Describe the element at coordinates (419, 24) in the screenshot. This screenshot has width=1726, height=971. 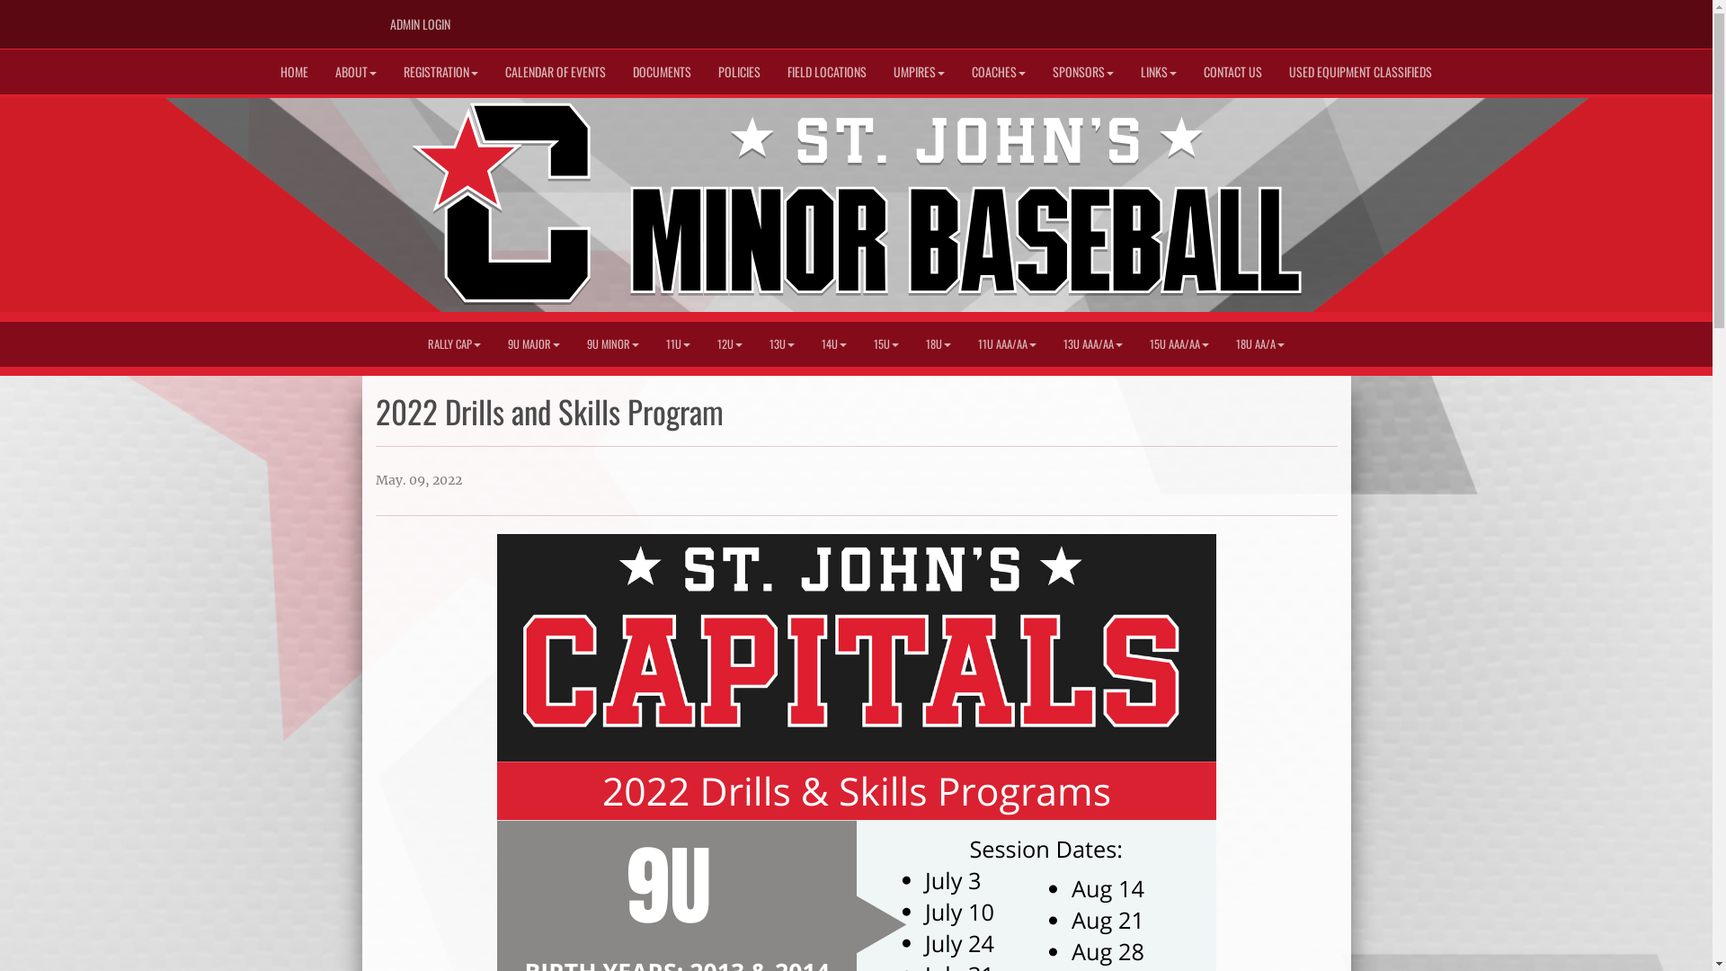
I see ` ADMIN LOGIN
ADMIN LOGIN` at that location.